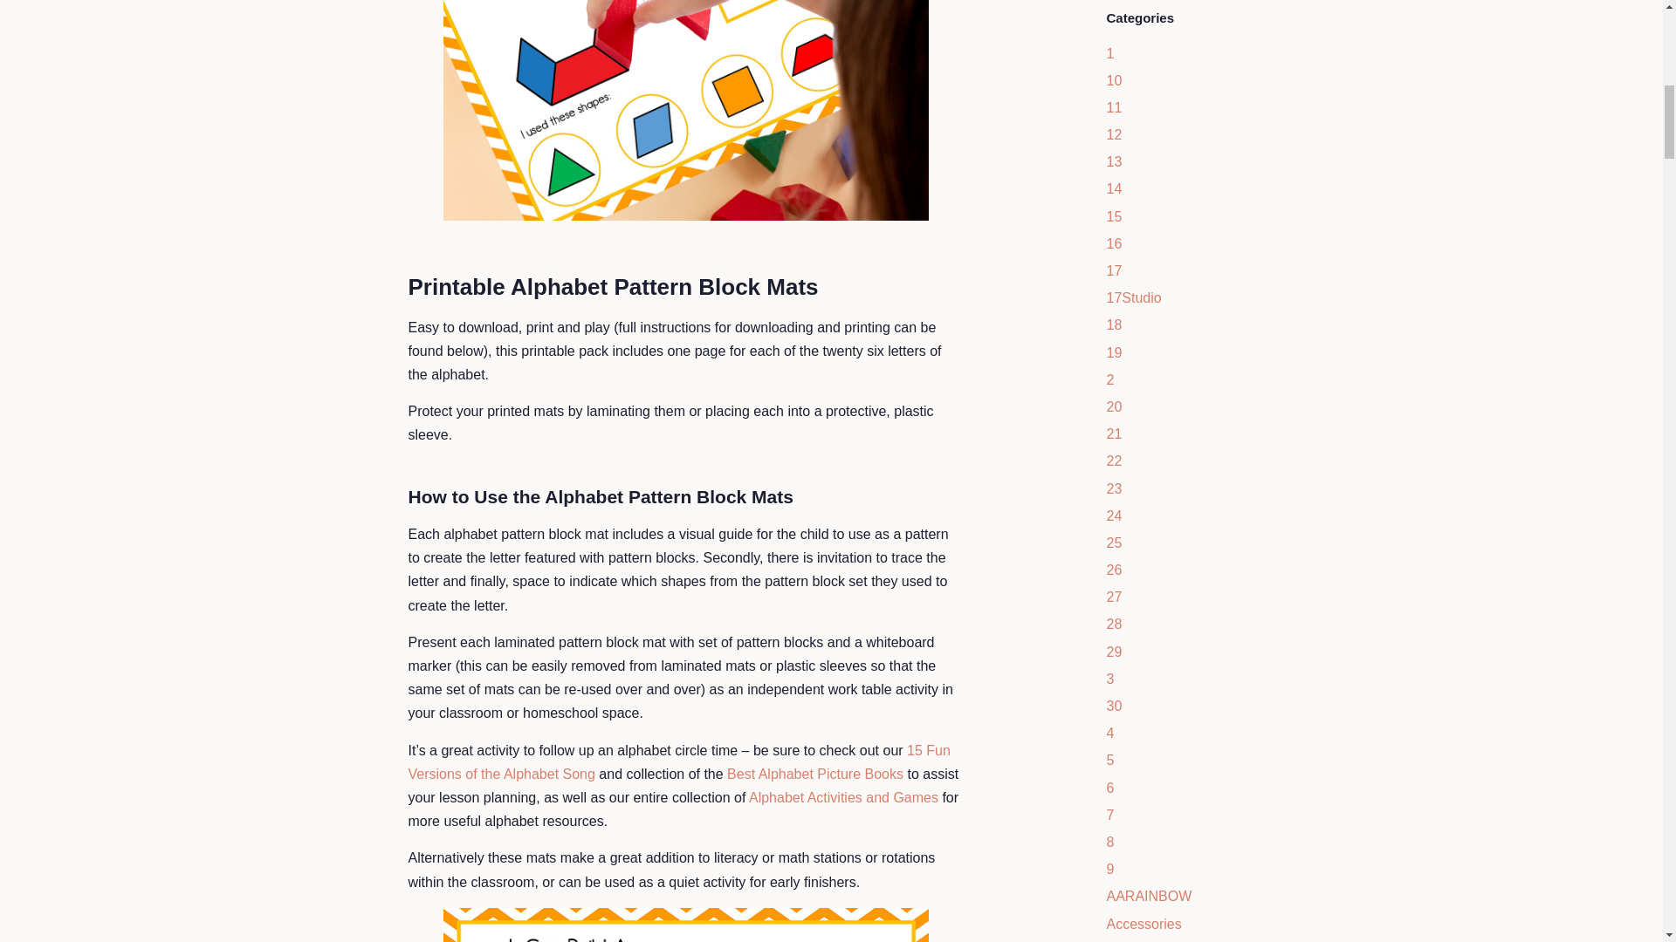  Describe the element at coordinates (1114, 324) in the screenshot. I see `Show articles tagged 18` at that location.